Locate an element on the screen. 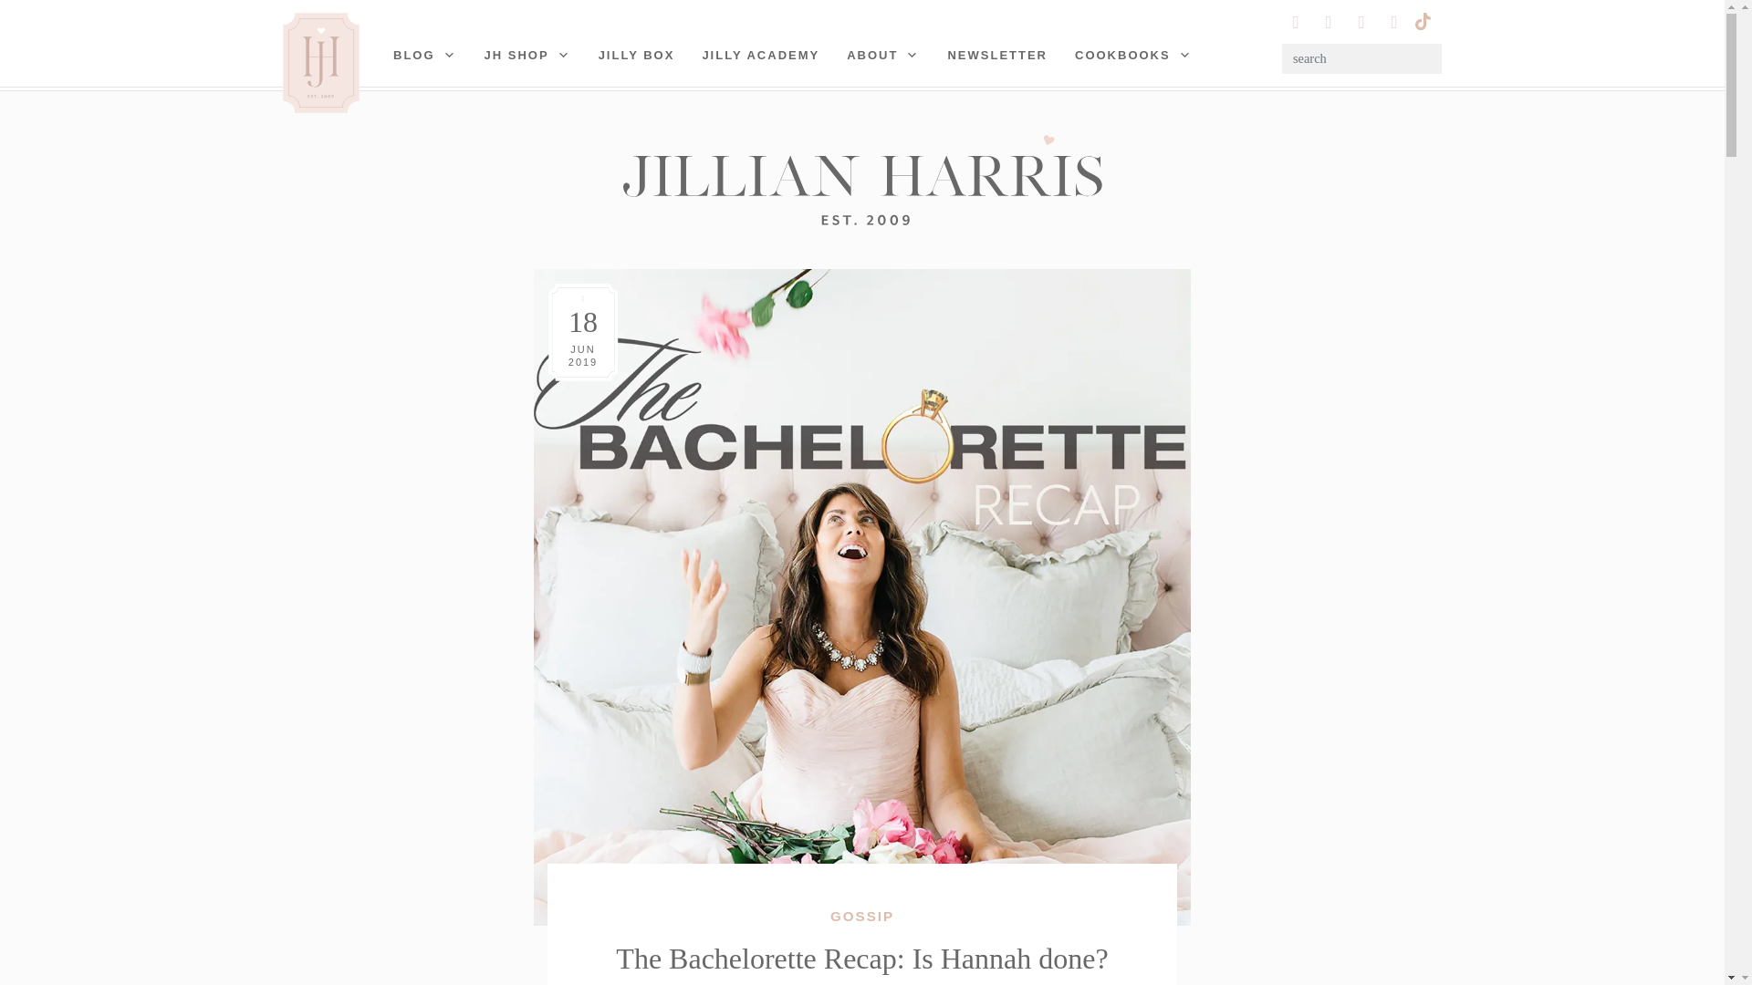  Jillian Harris Design Inc. is located at coordinates (861, 180).